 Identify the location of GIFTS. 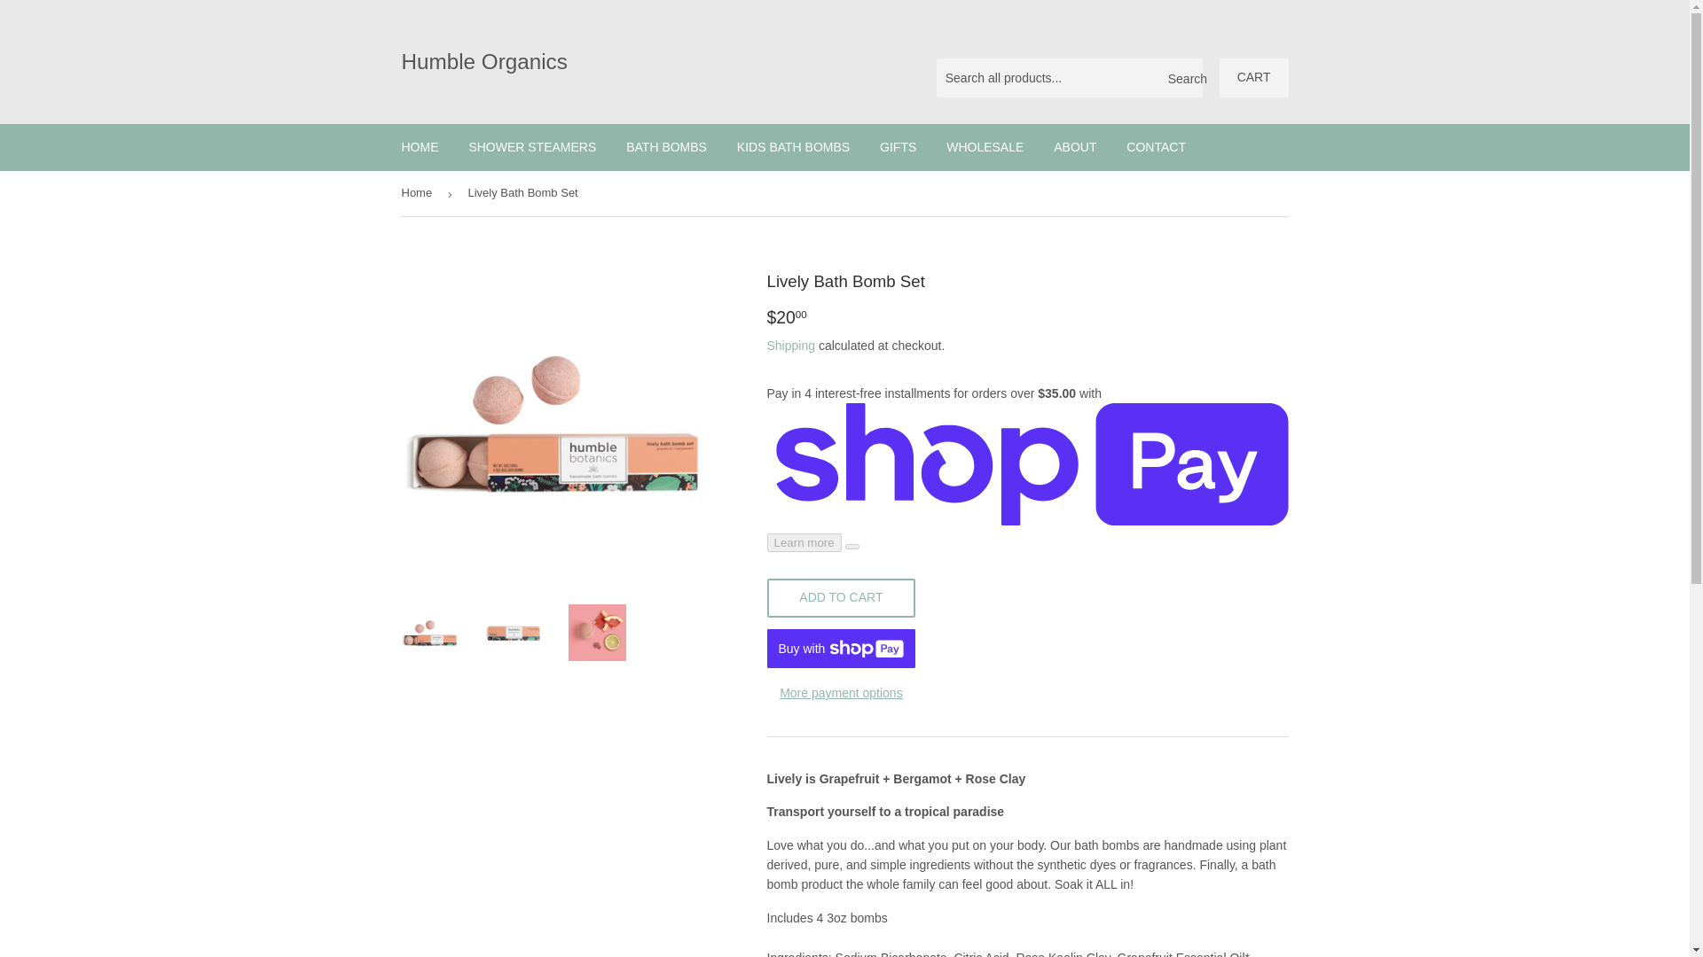
(898, 147).